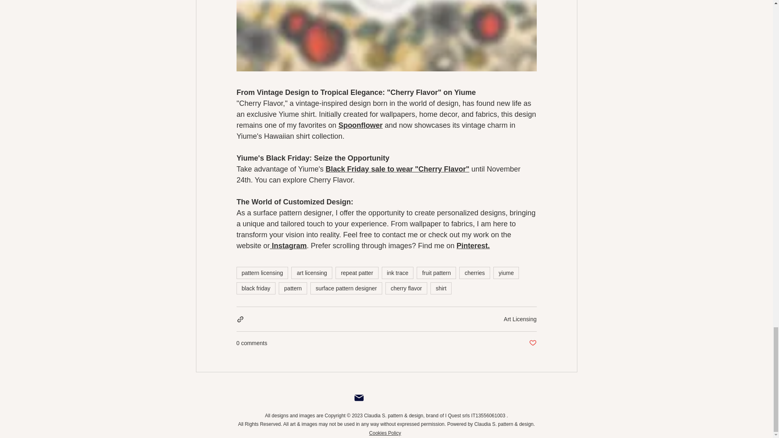 The image size is (779, 438). What do you see at coordinates (256, 288) in the screenshot?
I see `black friday` at bounding box center [256, 288].